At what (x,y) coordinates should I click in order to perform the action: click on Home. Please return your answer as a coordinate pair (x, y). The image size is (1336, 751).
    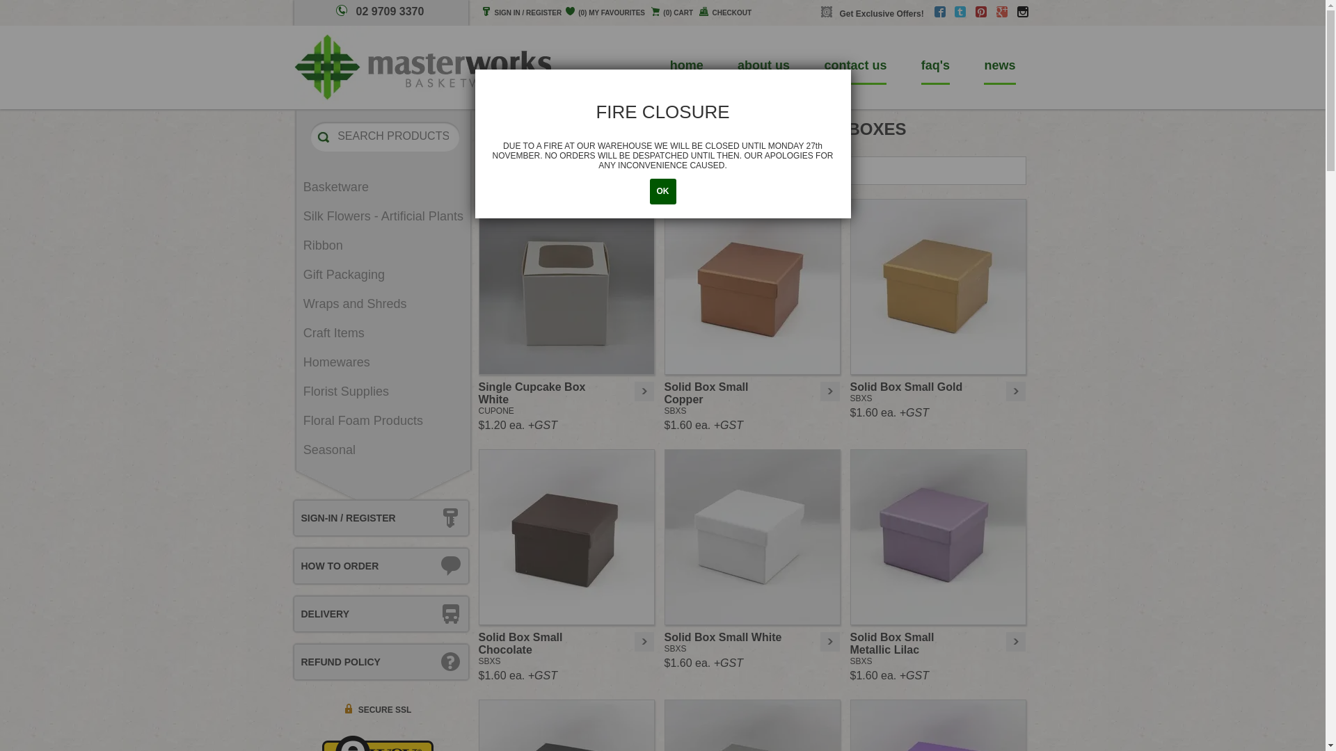
    Looking at the image, I should click on (488, 145).